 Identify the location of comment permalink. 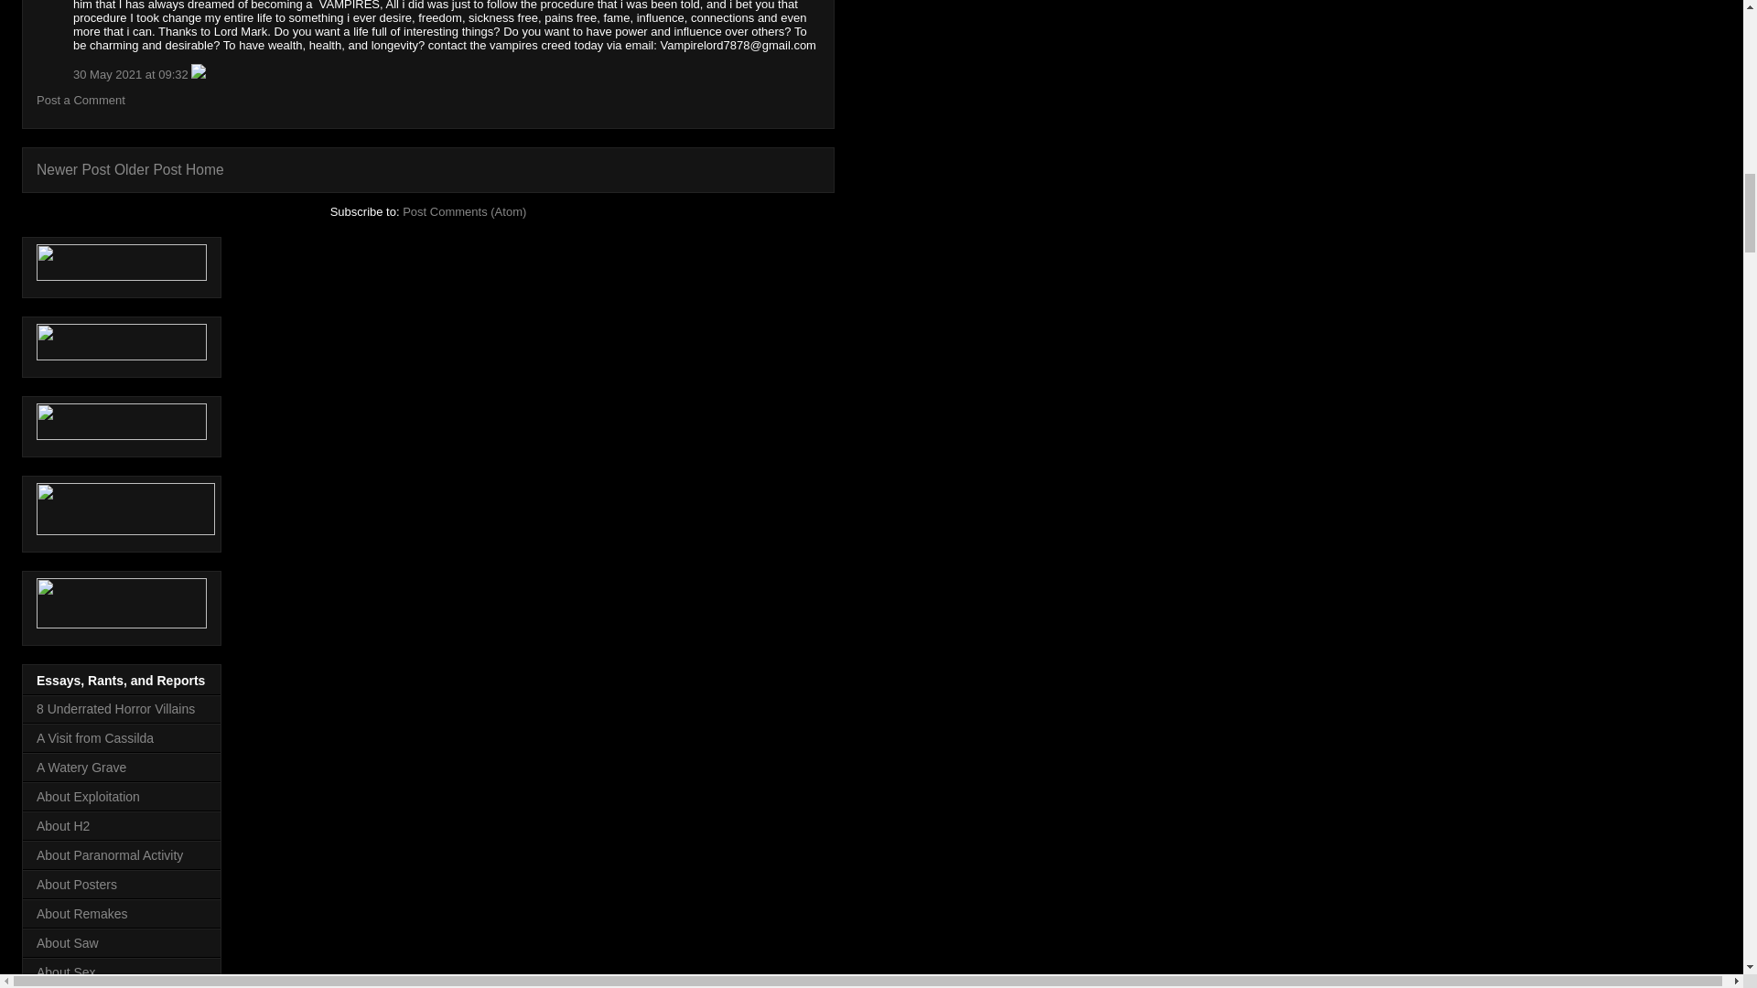
(132, 74).